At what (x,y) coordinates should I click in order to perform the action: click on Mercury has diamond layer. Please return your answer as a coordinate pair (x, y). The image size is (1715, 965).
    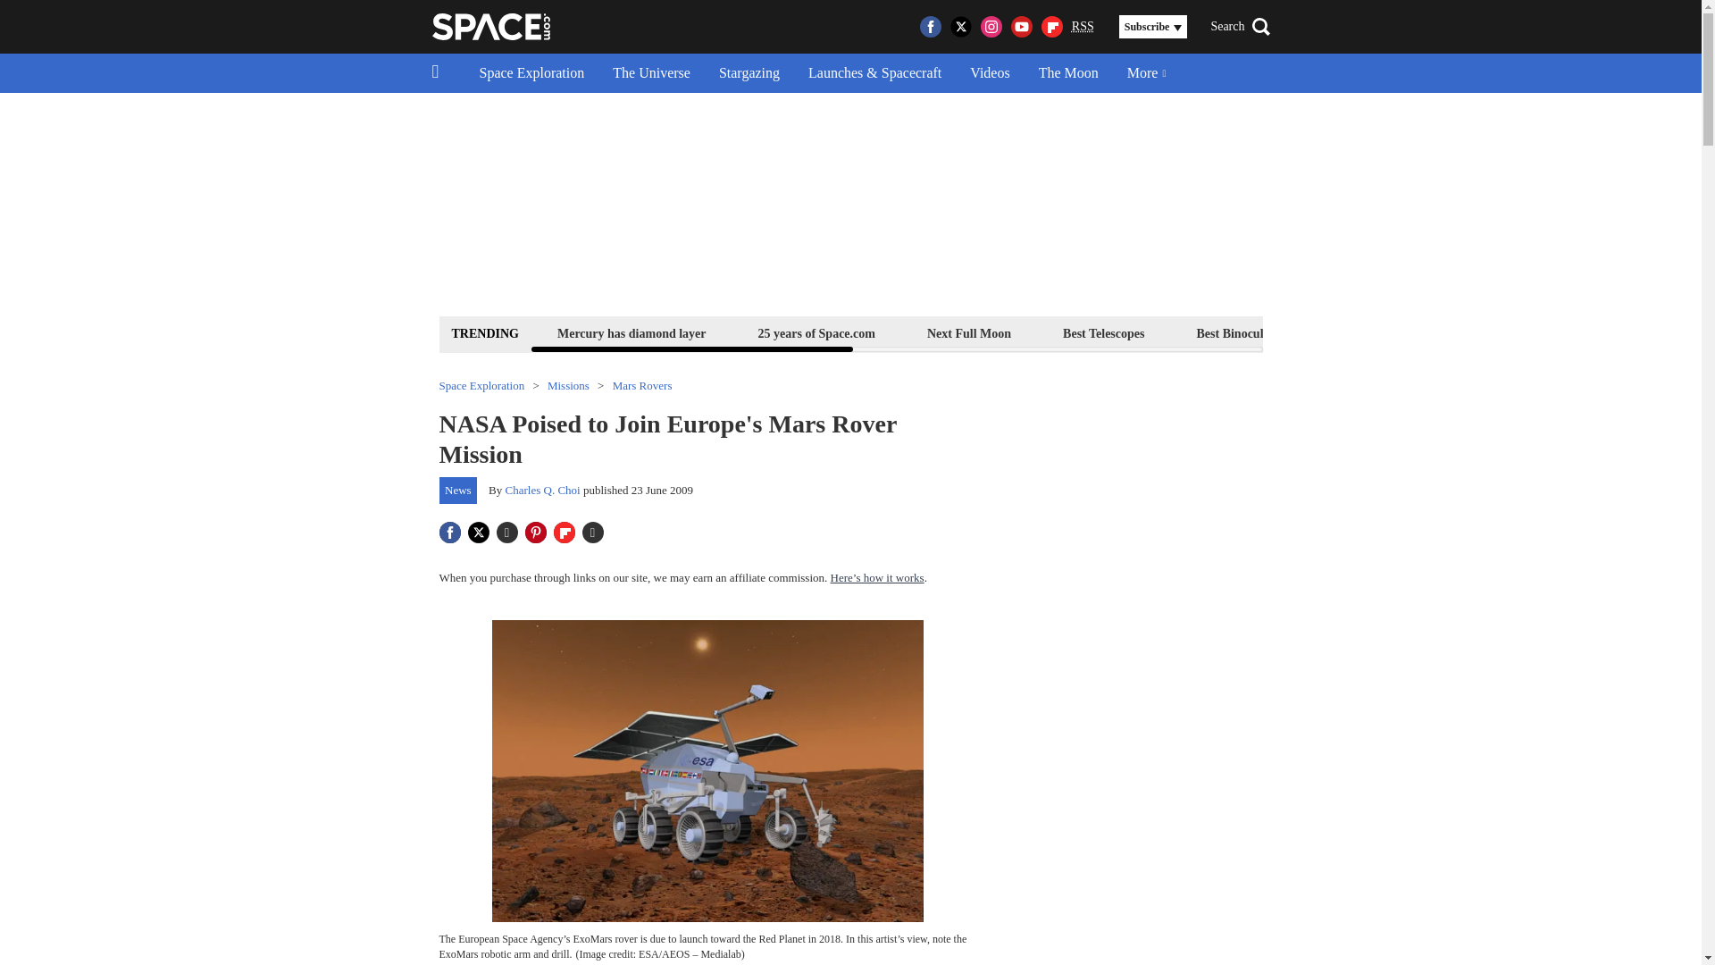
    Looking at the image, I should click on (632, 332).